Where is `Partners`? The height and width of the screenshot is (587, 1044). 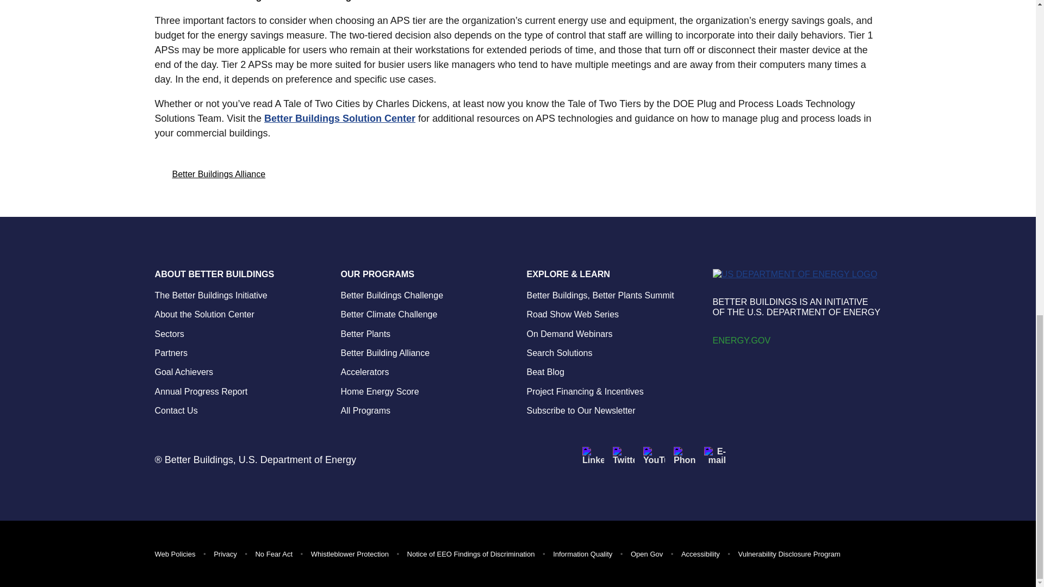
Partners is located at coordinates (171, 353).